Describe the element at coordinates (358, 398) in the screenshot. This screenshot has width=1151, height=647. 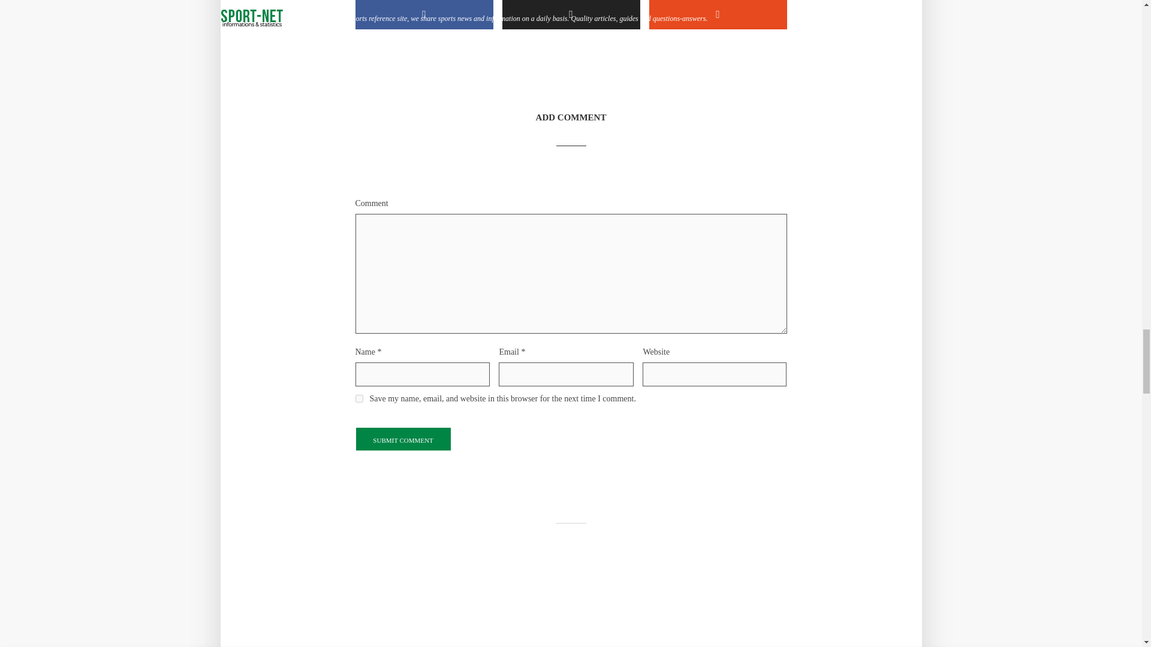
I see `yes` at that location.